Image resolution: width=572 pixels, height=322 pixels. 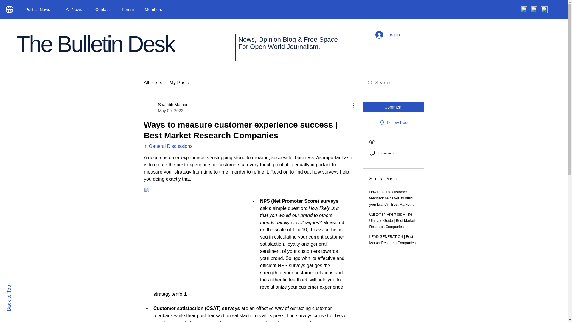 I want to click on All News, so click(x=76, y=10).